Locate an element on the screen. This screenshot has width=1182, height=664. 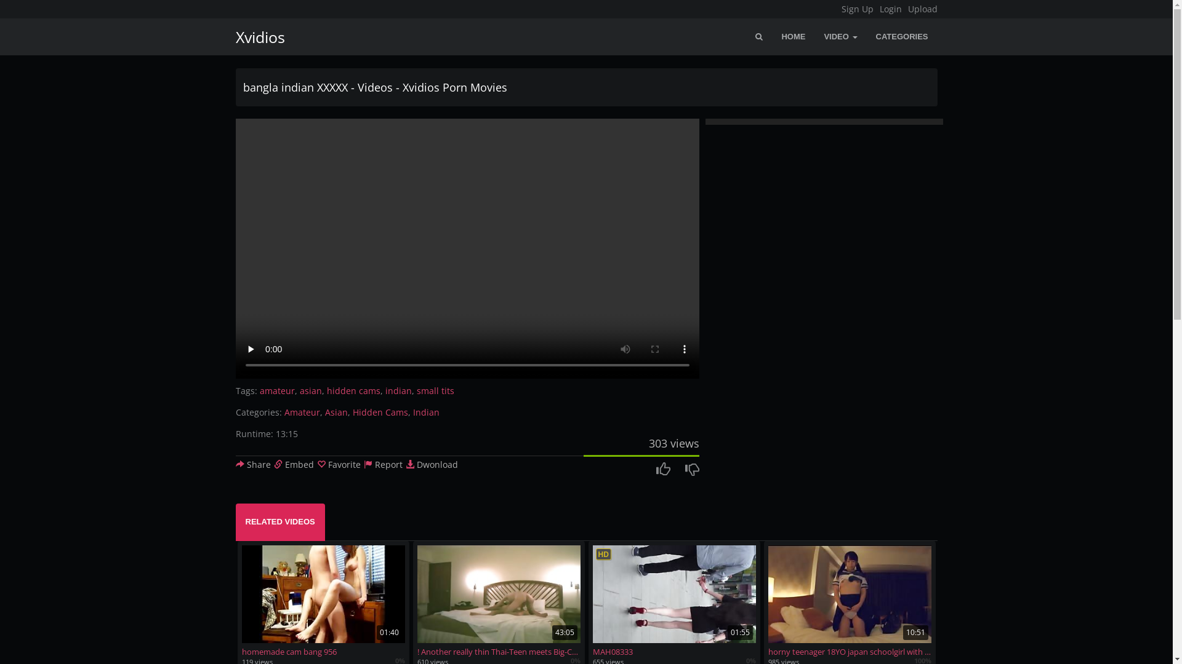
Report is located at coordinates (383, 465).